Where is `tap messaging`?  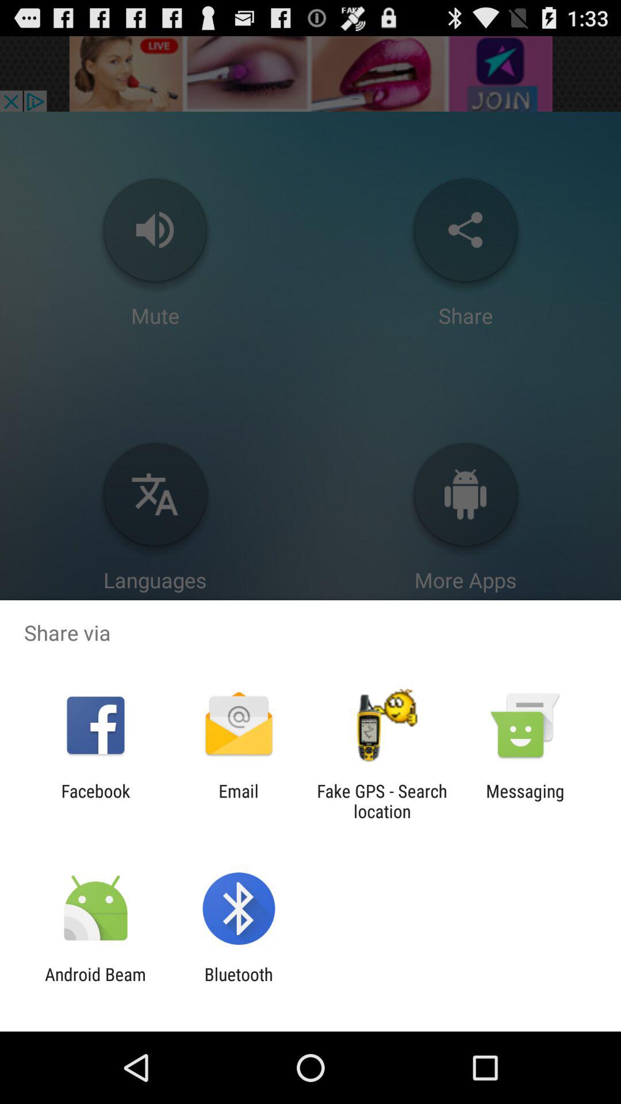 tap messaging is located at coordinates (525, 801).